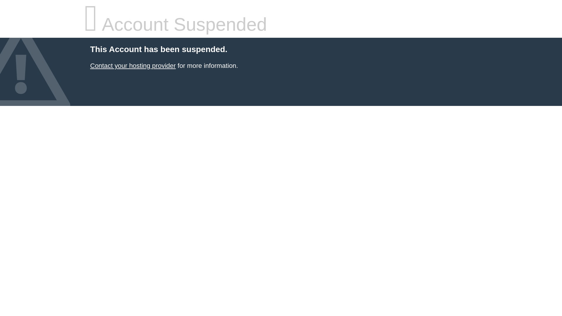  What do you see at coordinates (133, 66) in the screenshot?
I see `Contact your hosting provider` at bounding box center [133, 66].